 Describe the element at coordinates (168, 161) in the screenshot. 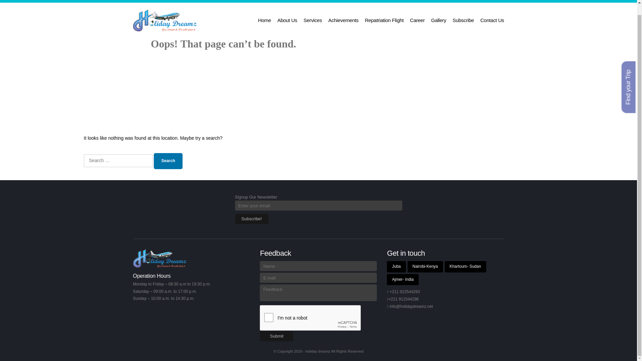

I see `Search` at that location.